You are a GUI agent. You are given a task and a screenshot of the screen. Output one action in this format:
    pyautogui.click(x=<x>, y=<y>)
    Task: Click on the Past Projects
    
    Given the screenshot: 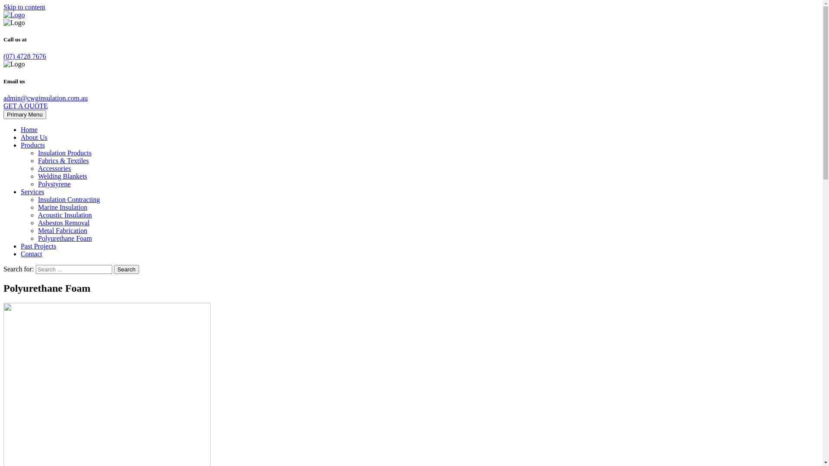 What is the action you would take?
    pyautogui.click(x=38, y=246)
    